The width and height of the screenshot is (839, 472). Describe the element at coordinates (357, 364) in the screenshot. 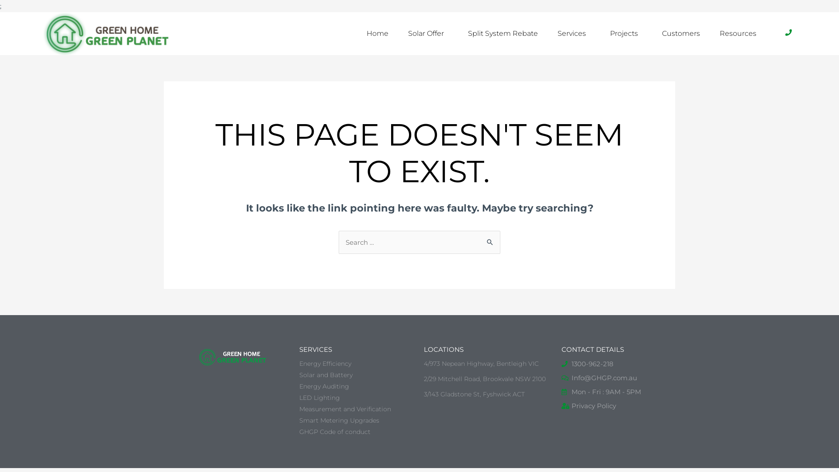

I see `Energy Efficiency` at that location.